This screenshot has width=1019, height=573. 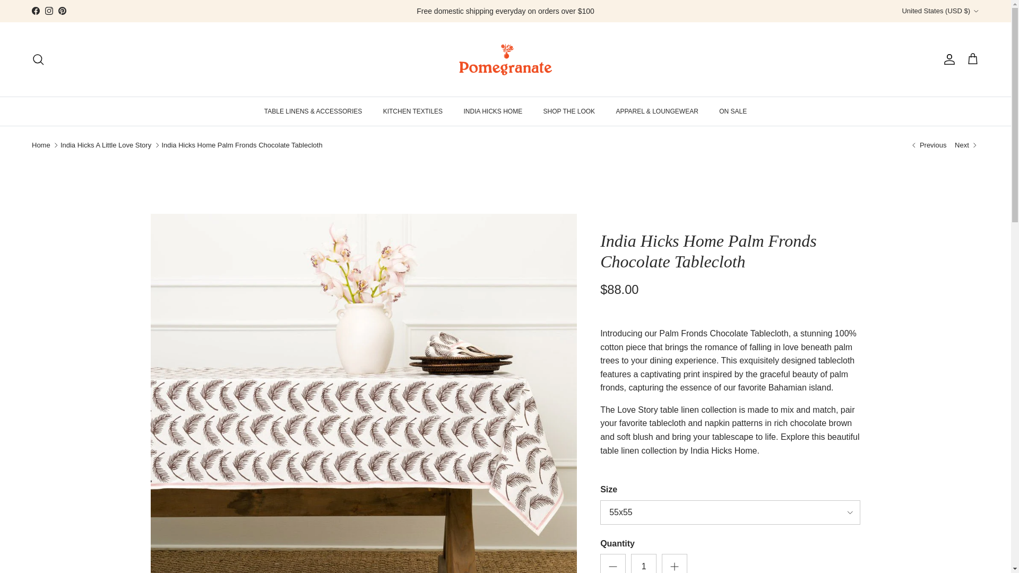 What do you see at coordinates (643, 563) in the screenshot?
I see `1` at bounding box center [643, 563].